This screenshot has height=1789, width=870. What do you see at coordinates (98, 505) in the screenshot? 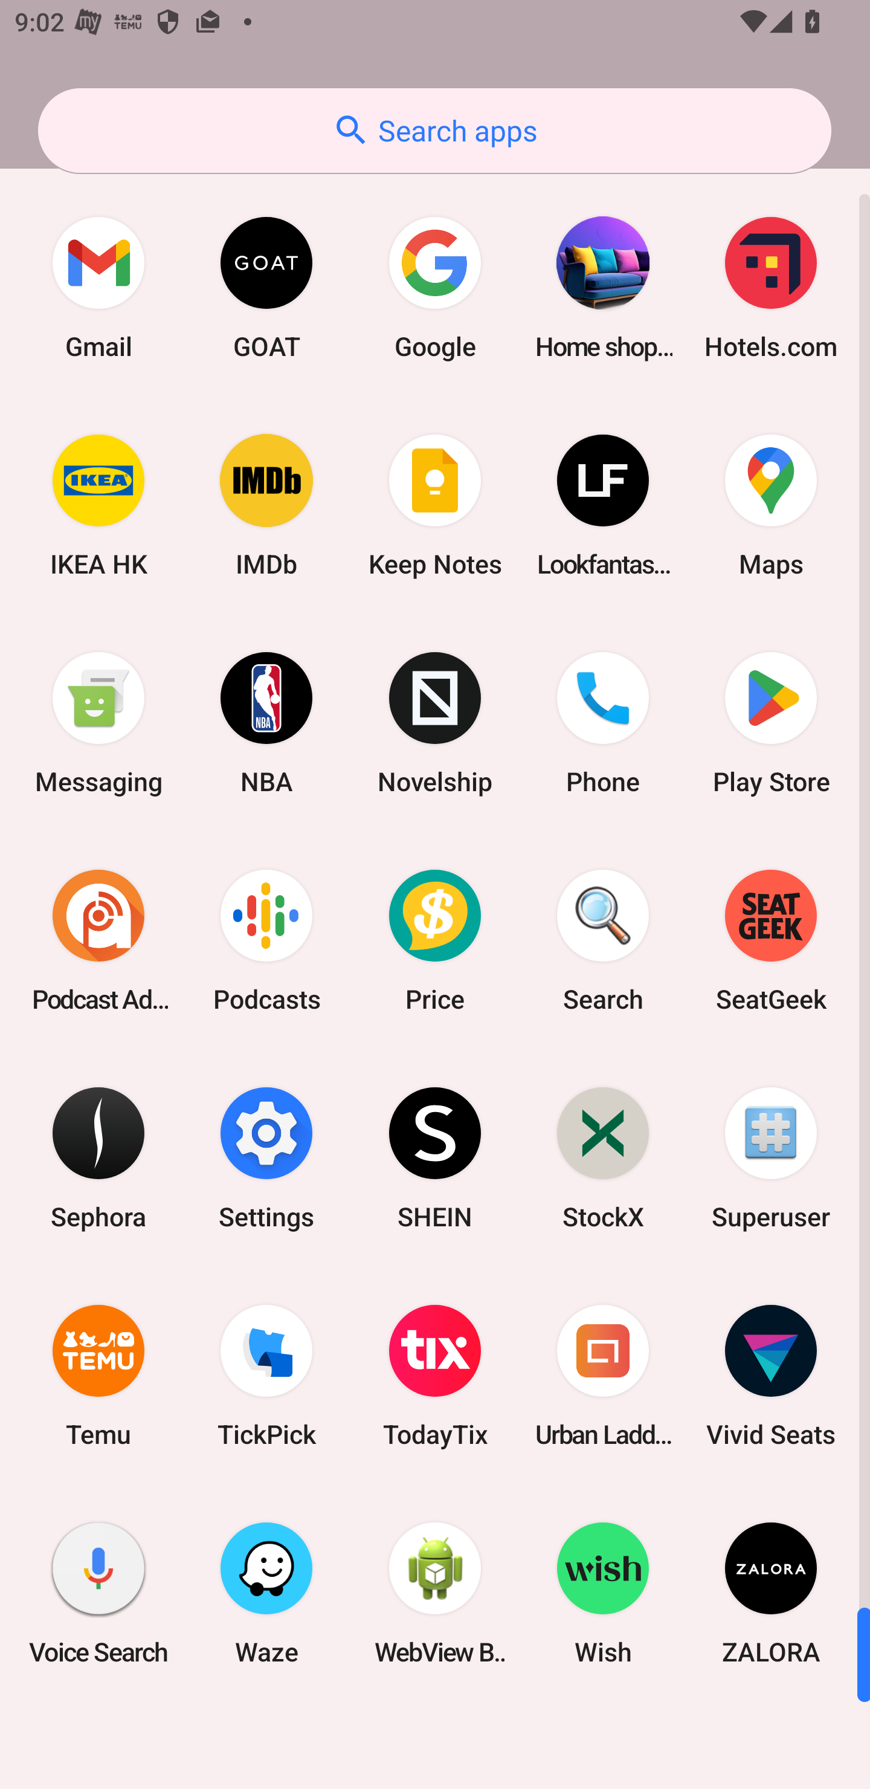
I see `IKEA HK` at bounding box center [98, 505].